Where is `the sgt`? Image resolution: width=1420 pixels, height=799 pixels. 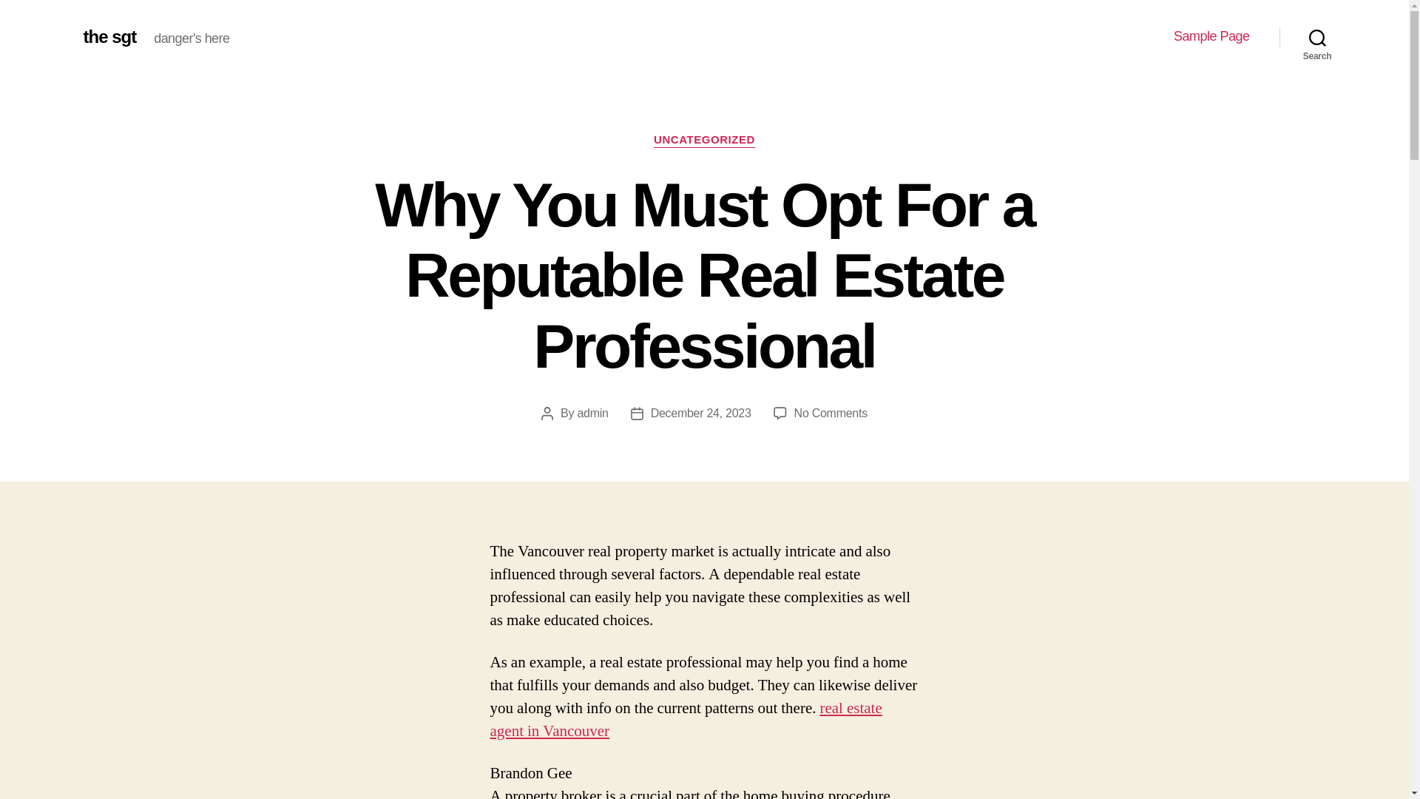
the sgt is located at coordinates (109, 36).